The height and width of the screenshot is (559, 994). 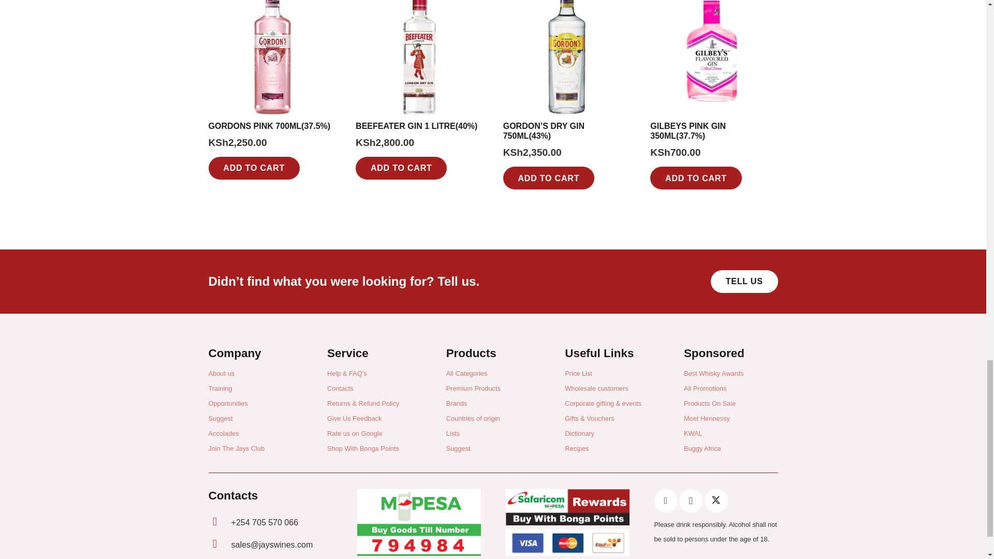 What do you see at coordinates (716, 501) in the screenshot?
I see `Twitter` at bounding box center [716, 501].